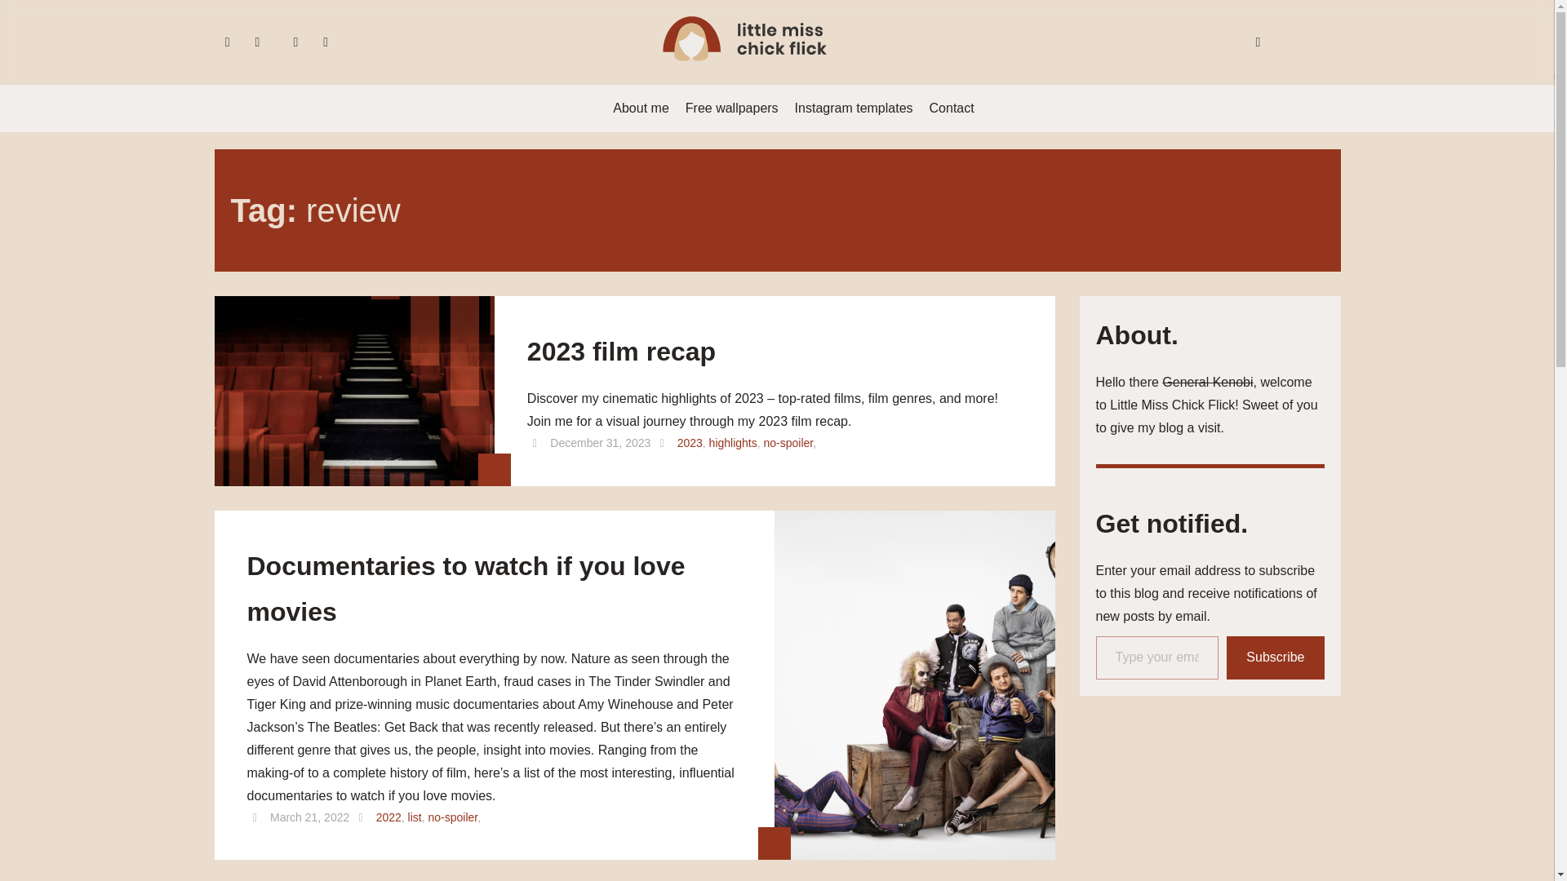 This screenshot has height=881, width=1567. What do you see at coordinates (621, 357) in the screenshot?
I see `2023 film recap` at bounding box center [621, 357].